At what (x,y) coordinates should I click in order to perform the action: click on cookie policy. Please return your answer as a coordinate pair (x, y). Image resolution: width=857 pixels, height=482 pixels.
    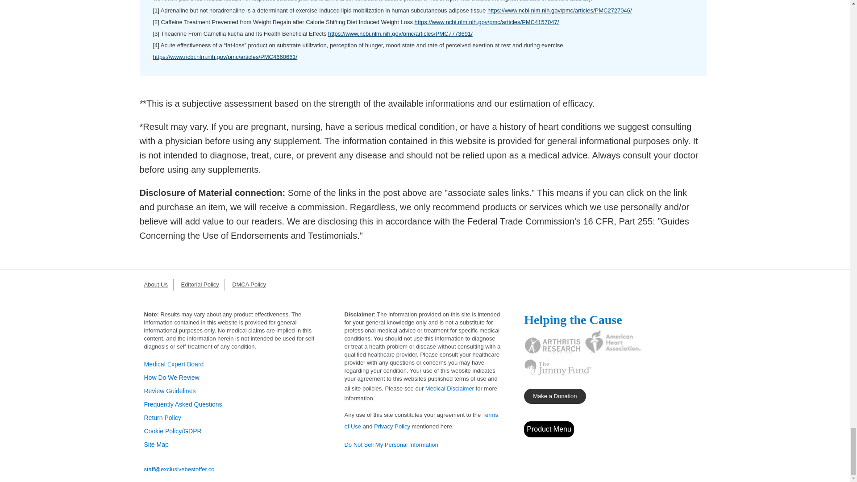
    Looking at the image, I should click on (172, 431).